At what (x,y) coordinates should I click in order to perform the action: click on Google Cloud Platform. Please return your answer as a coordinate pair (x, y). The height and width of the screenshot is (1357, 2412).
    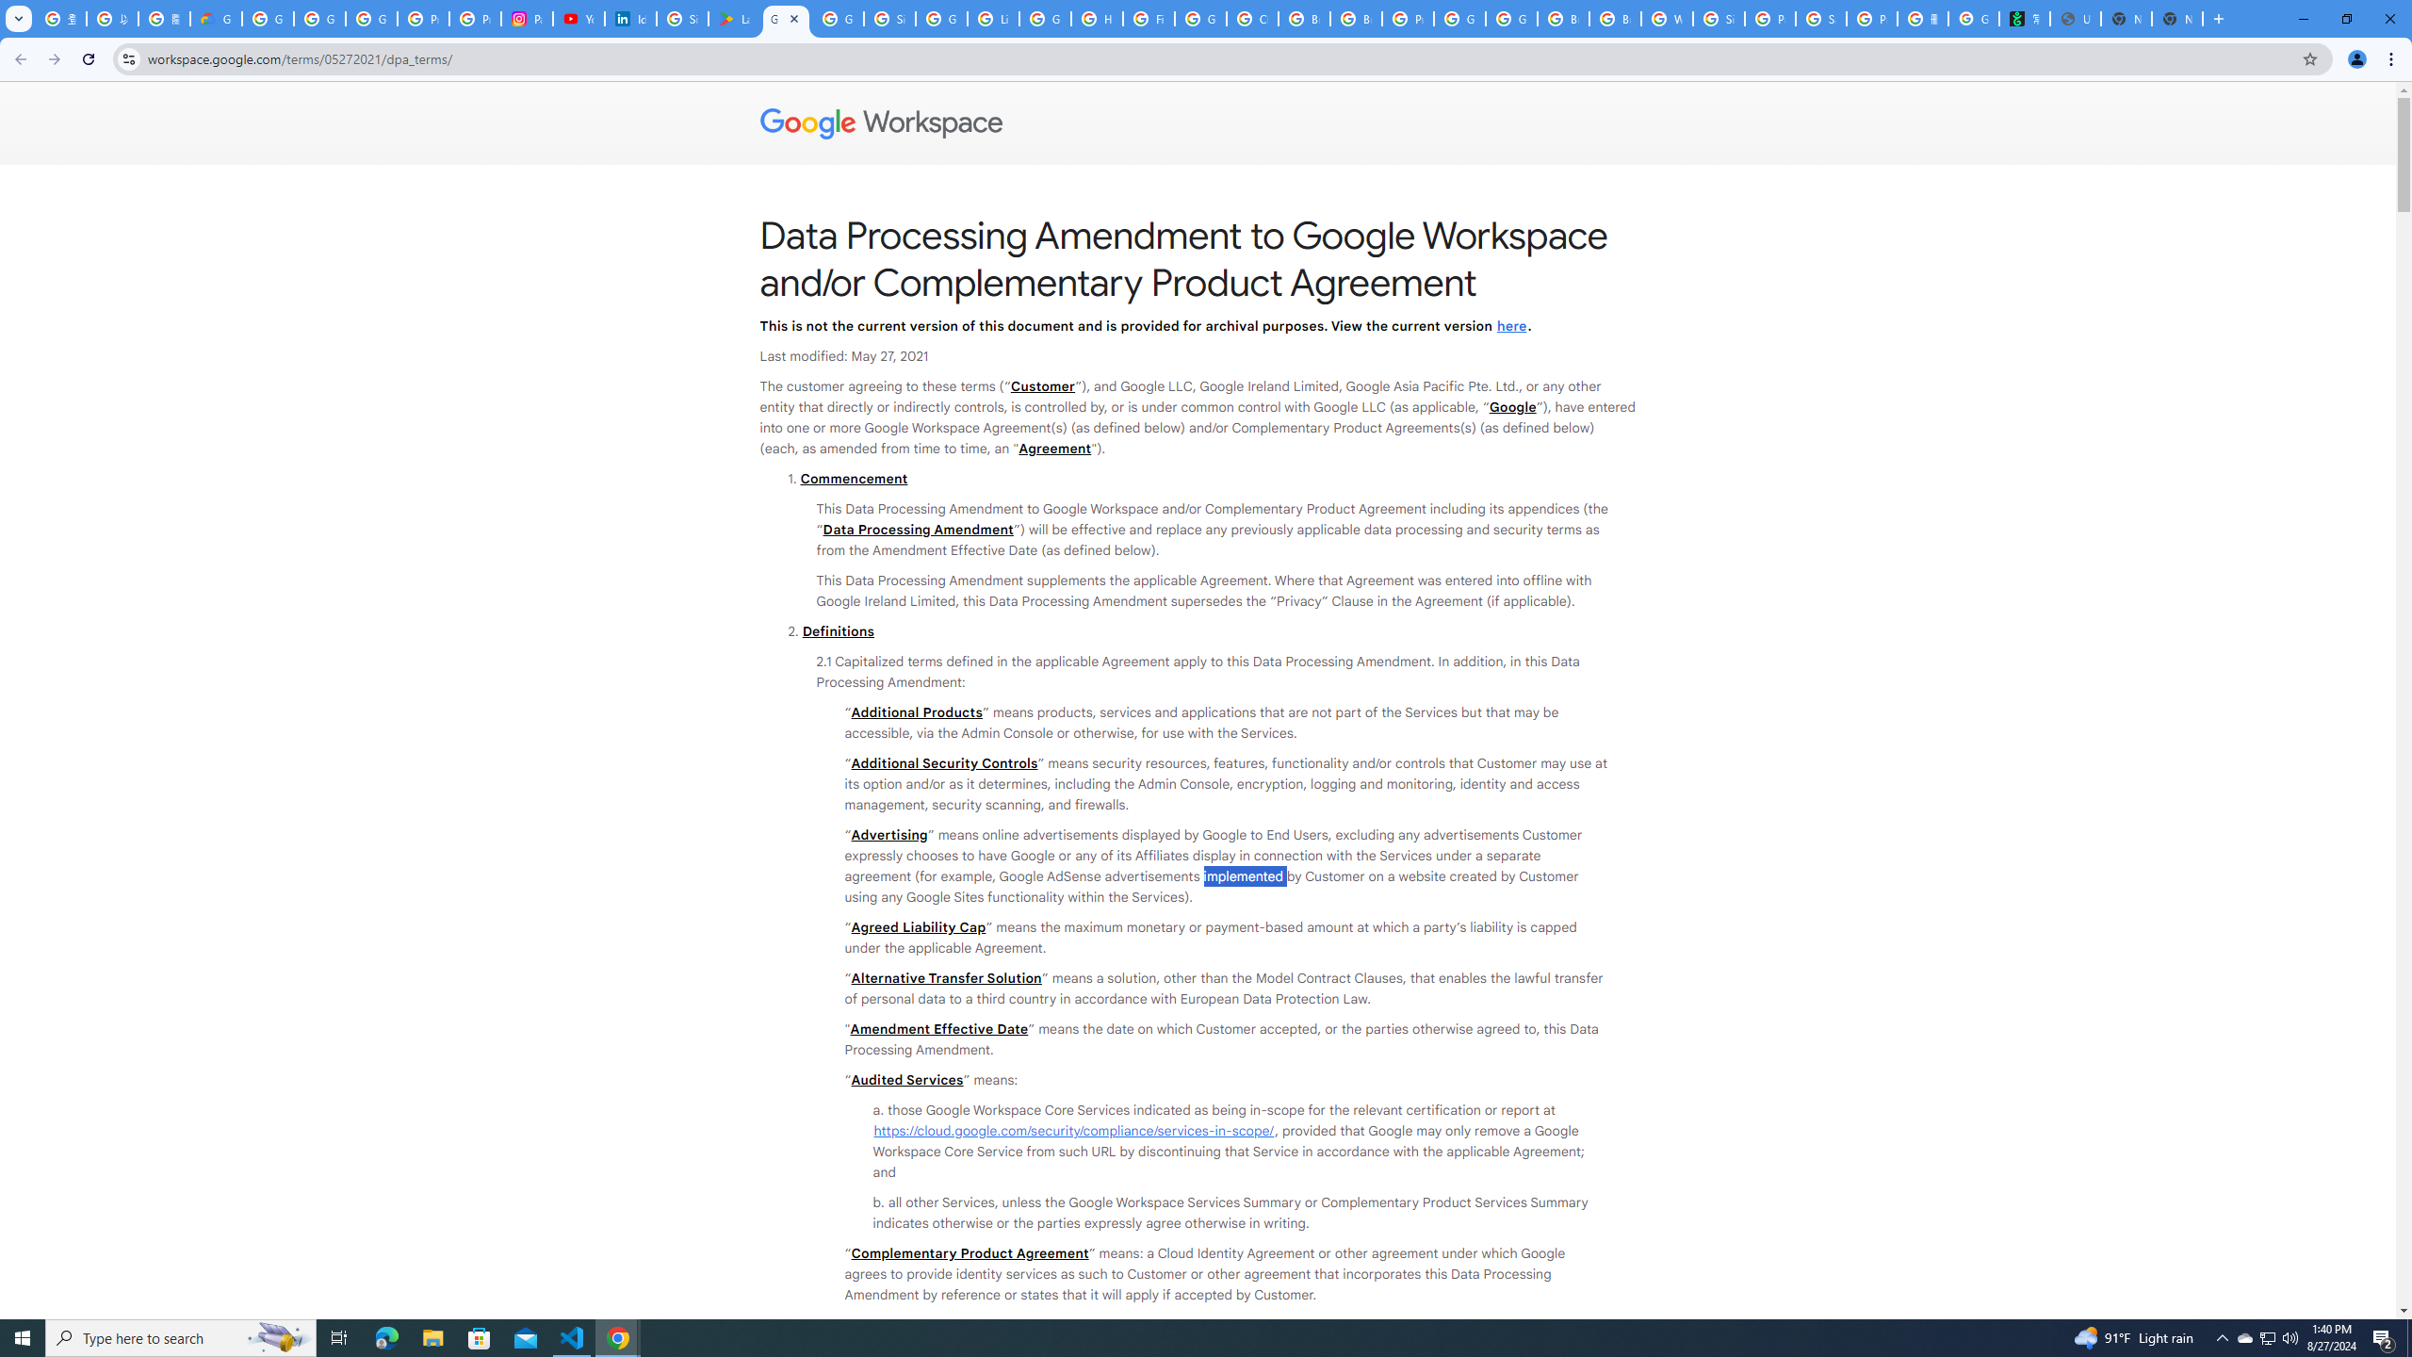
    Looking at the image, I should click on (1460, 19).